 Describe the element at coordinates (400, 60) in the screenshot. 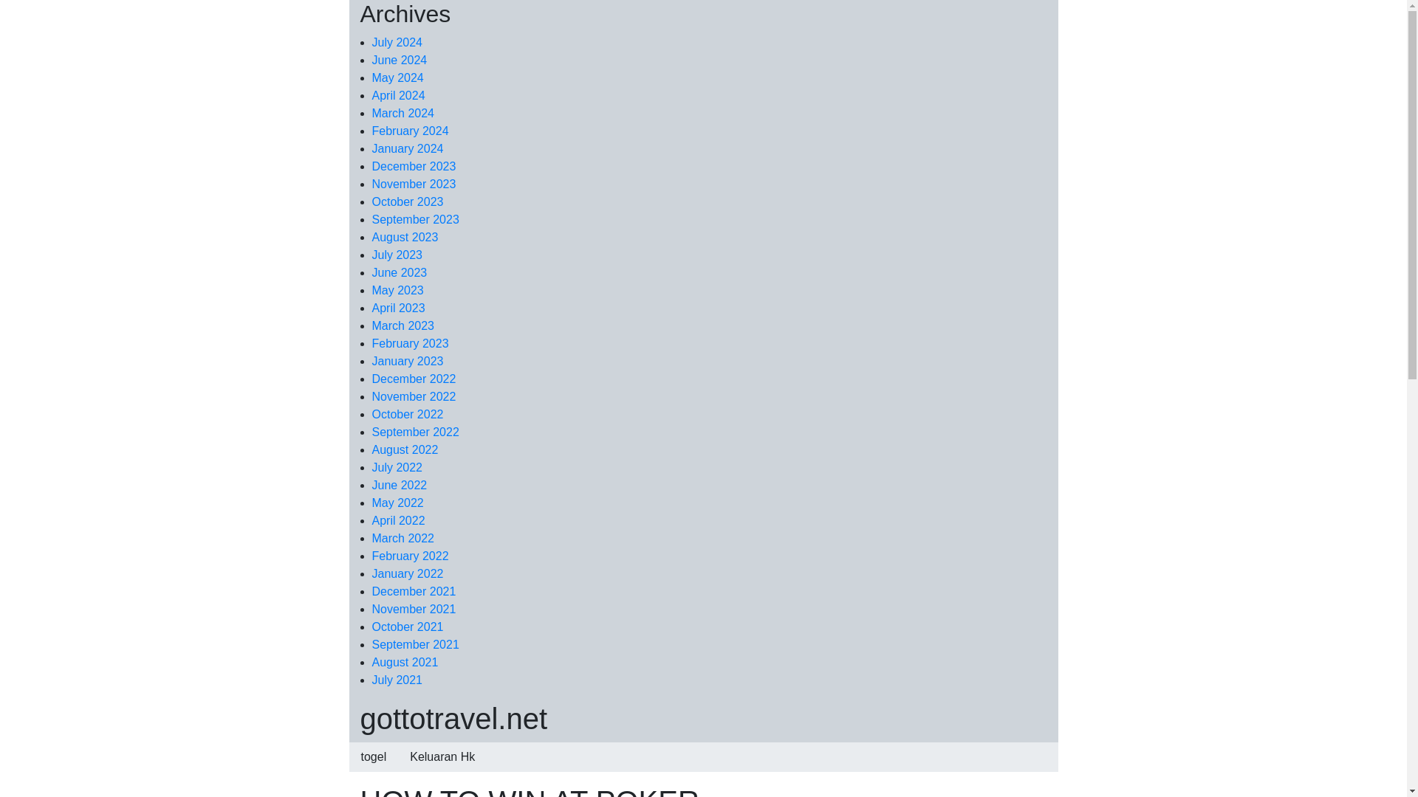

I see `June 2024` at that location.